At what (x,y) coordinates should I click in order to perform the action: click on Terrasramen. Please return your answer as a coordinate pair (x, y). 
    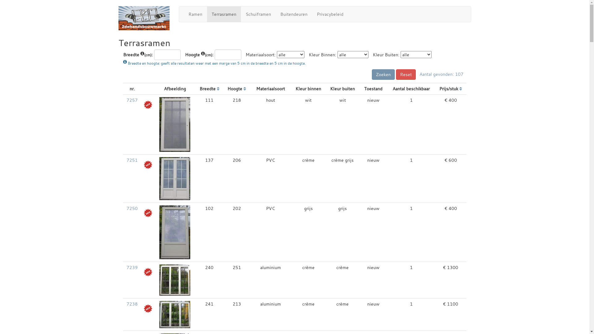
    Looking at the image, I should click on (224, 14).